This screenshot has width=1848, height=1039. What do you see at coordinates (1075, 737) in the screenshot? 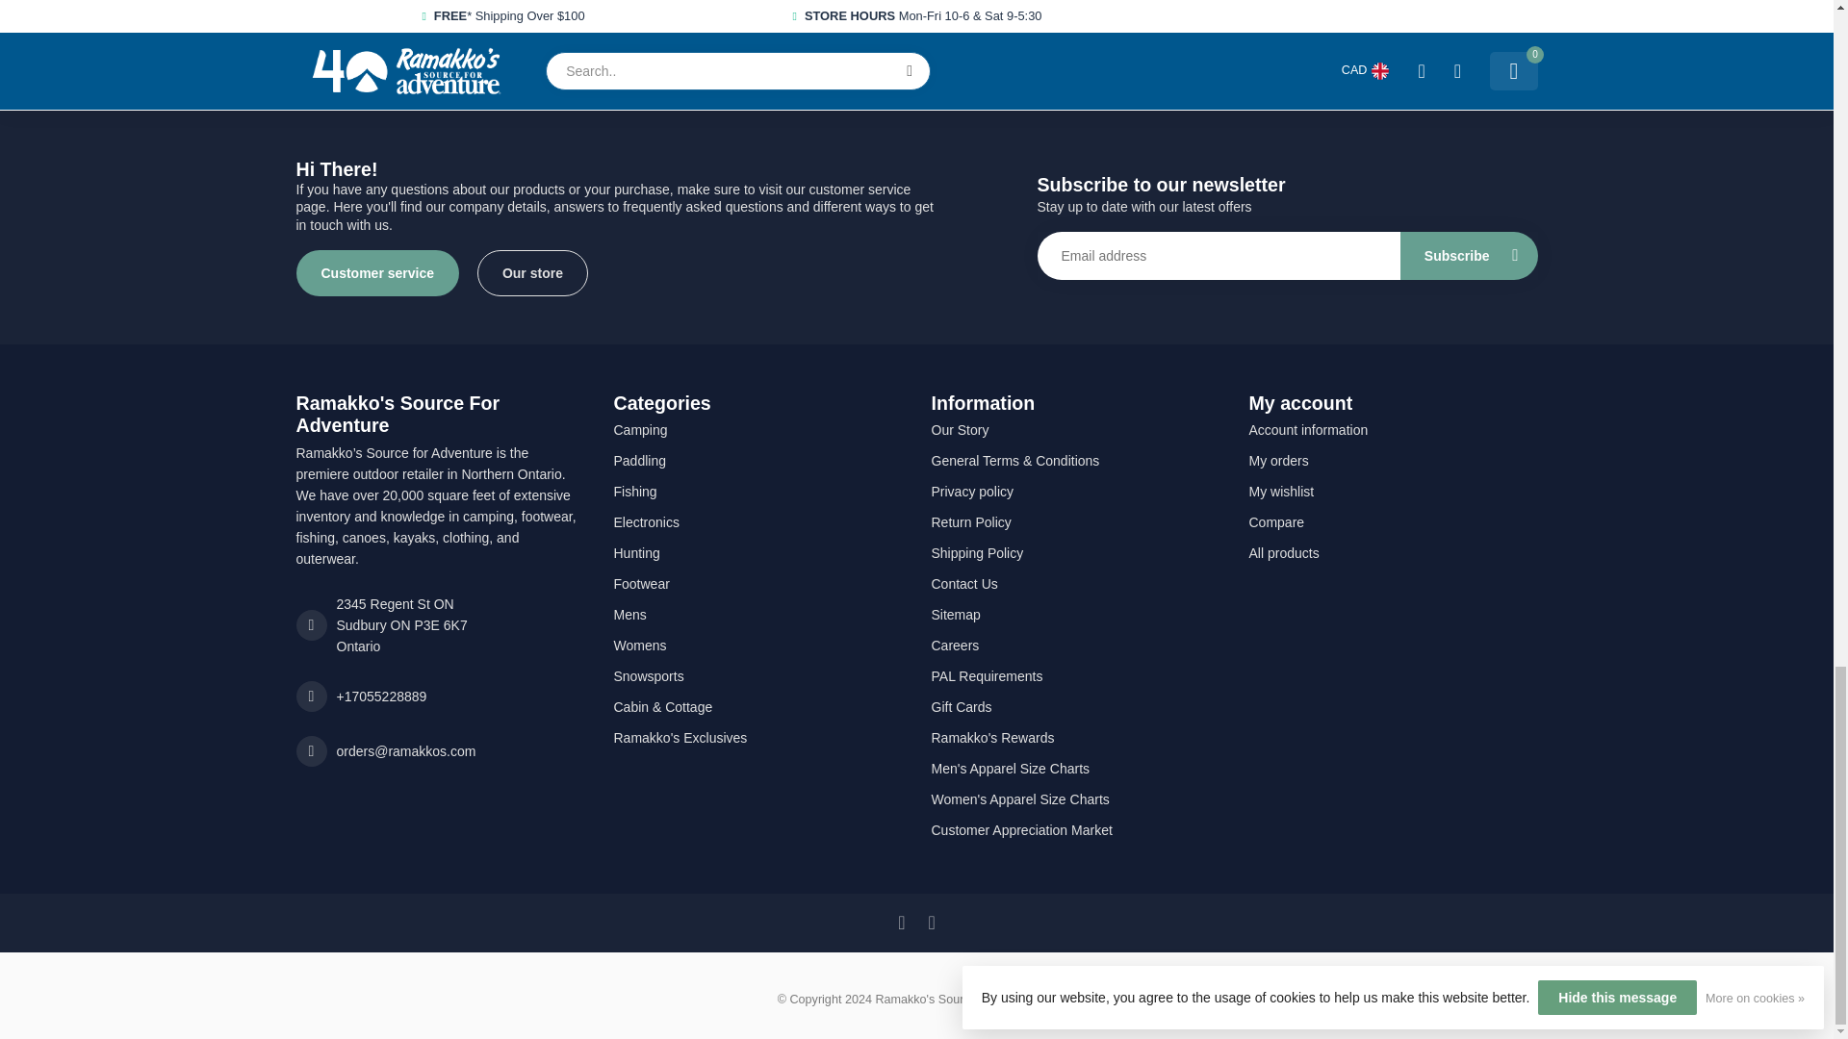
I see `Ramakko's Rewards ` at bounding box center [1075, 737].